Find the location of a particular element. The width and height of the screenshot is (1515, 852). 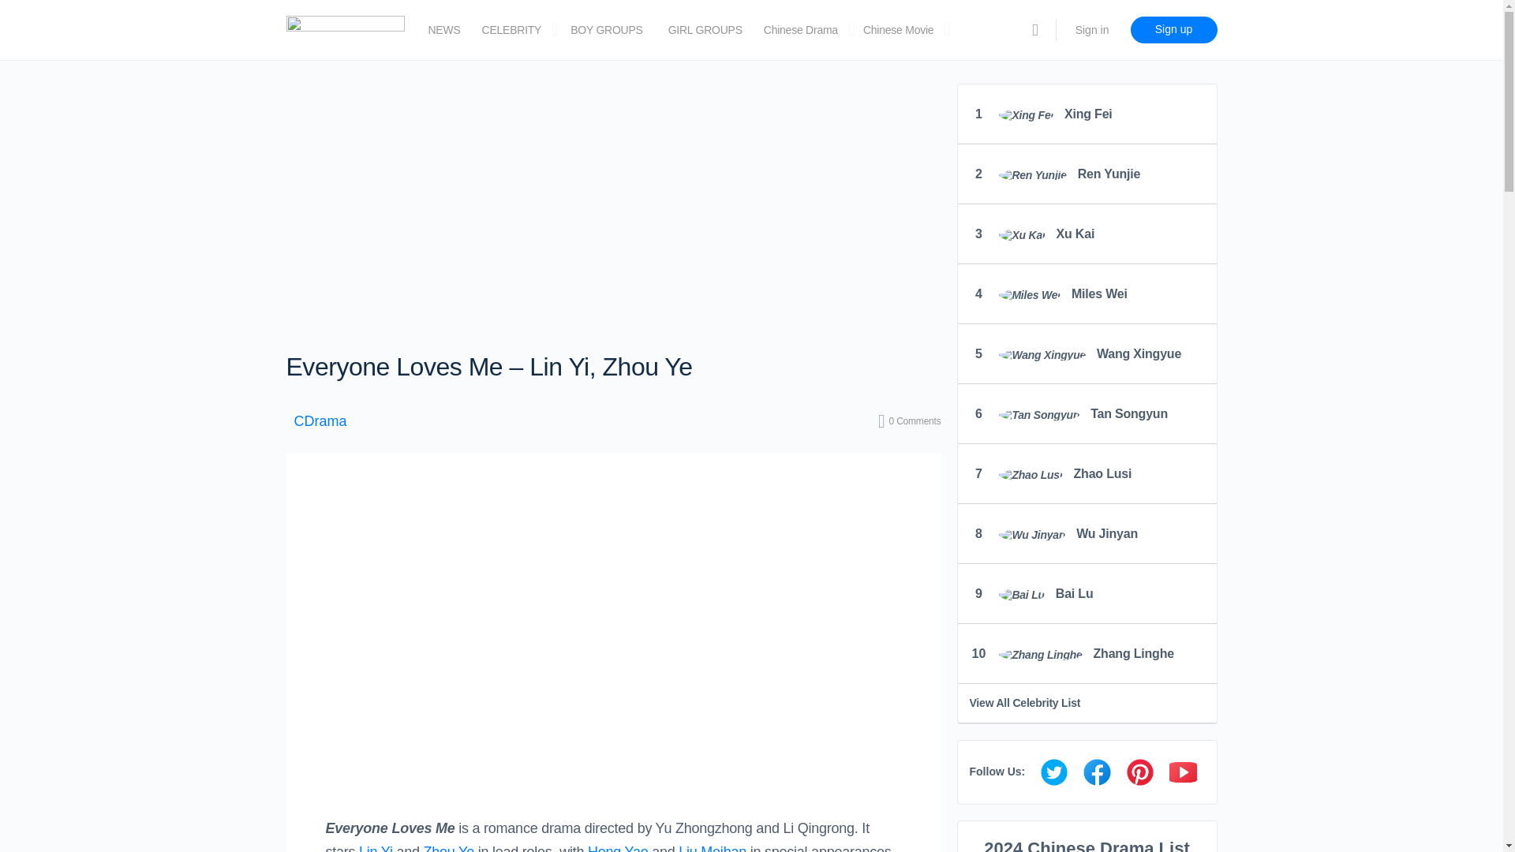

Chinese Movie is located at coordinates (898, 30).